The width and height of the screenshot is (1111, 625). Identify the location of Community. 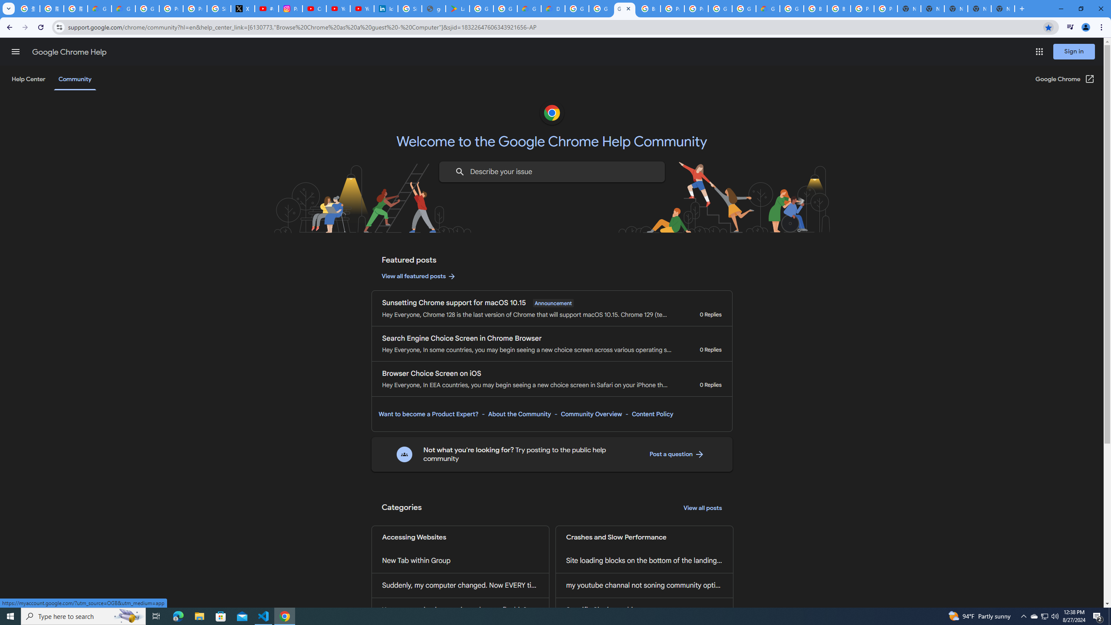
(75, 79).